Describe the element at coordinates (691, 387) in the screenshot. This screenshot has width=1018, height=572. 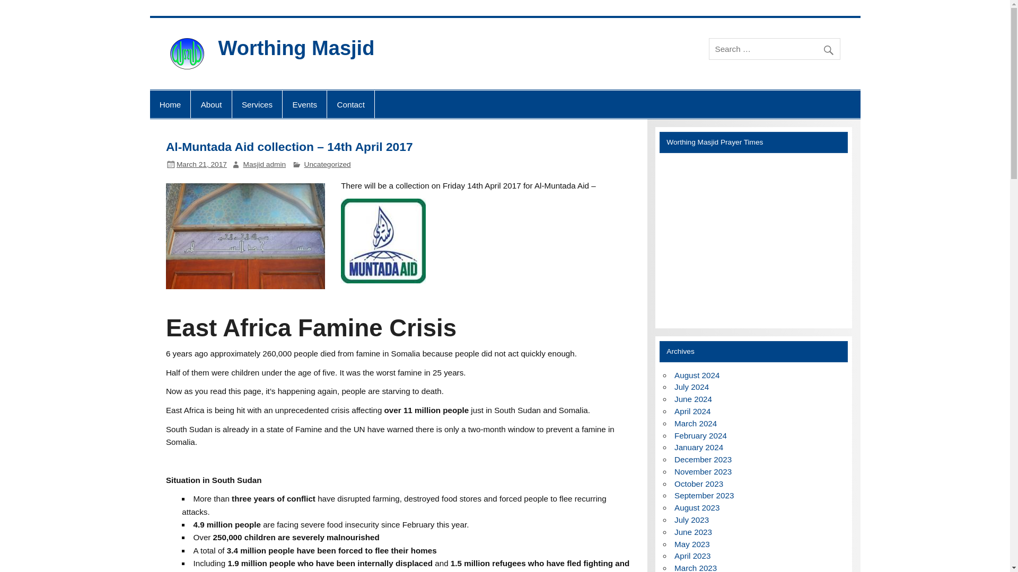
I see `July 2024` at that location.